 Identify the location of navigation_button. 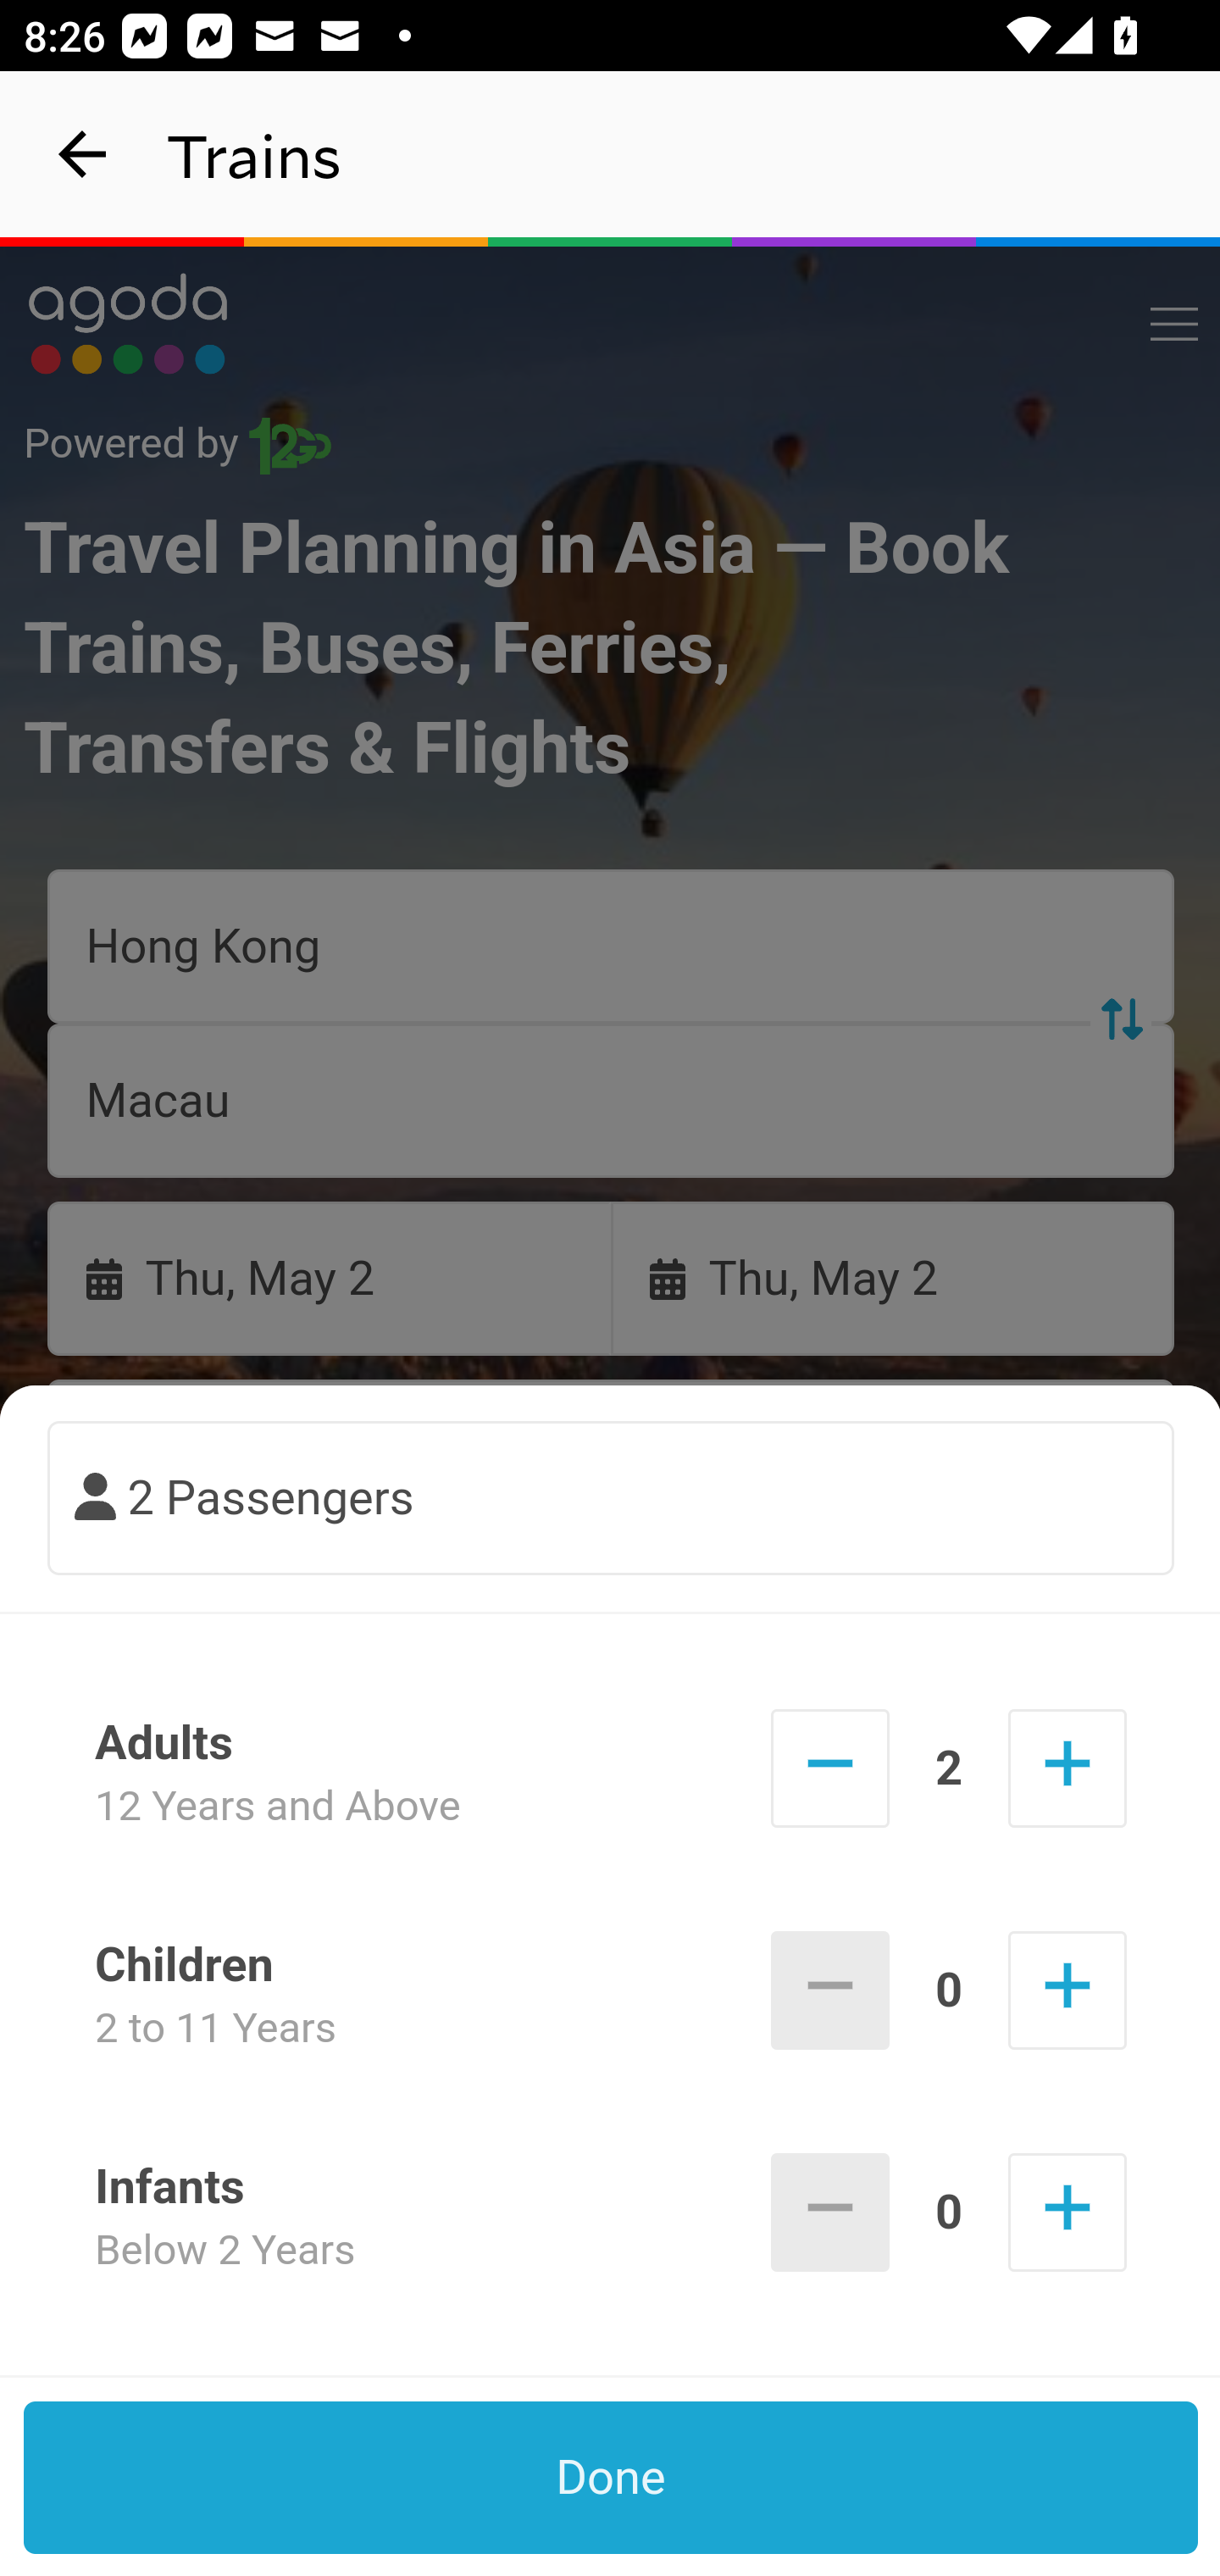
(83, 154).